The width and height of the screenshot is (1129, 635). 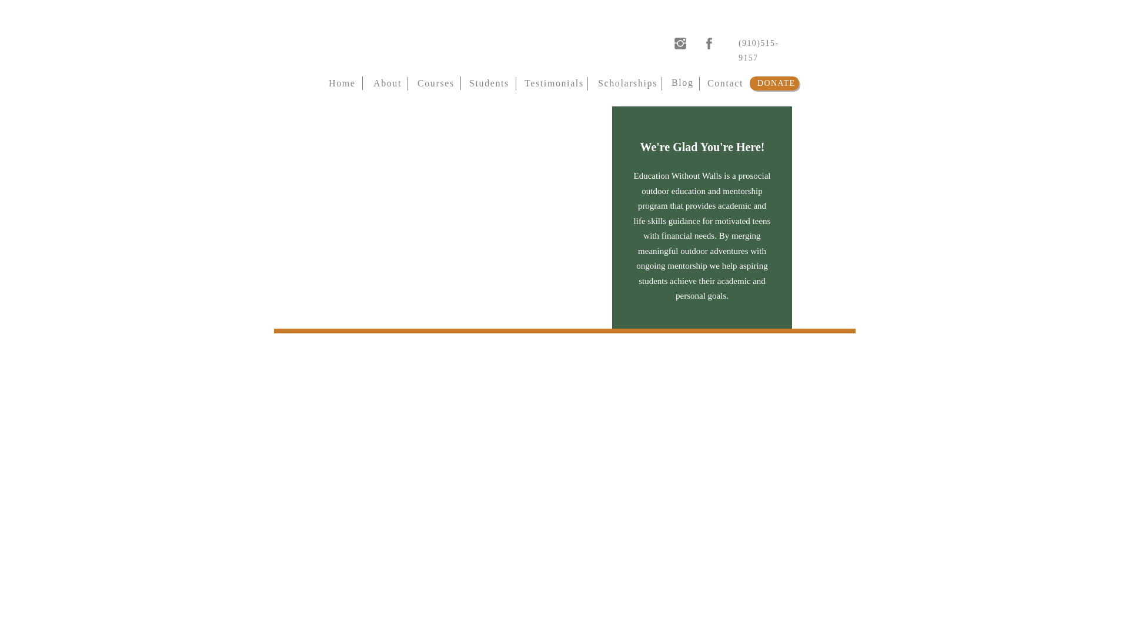 What do you see at coordinates (624, 82) in the screenshot?
I see `Scholarships` at bounding box center [624, 82].